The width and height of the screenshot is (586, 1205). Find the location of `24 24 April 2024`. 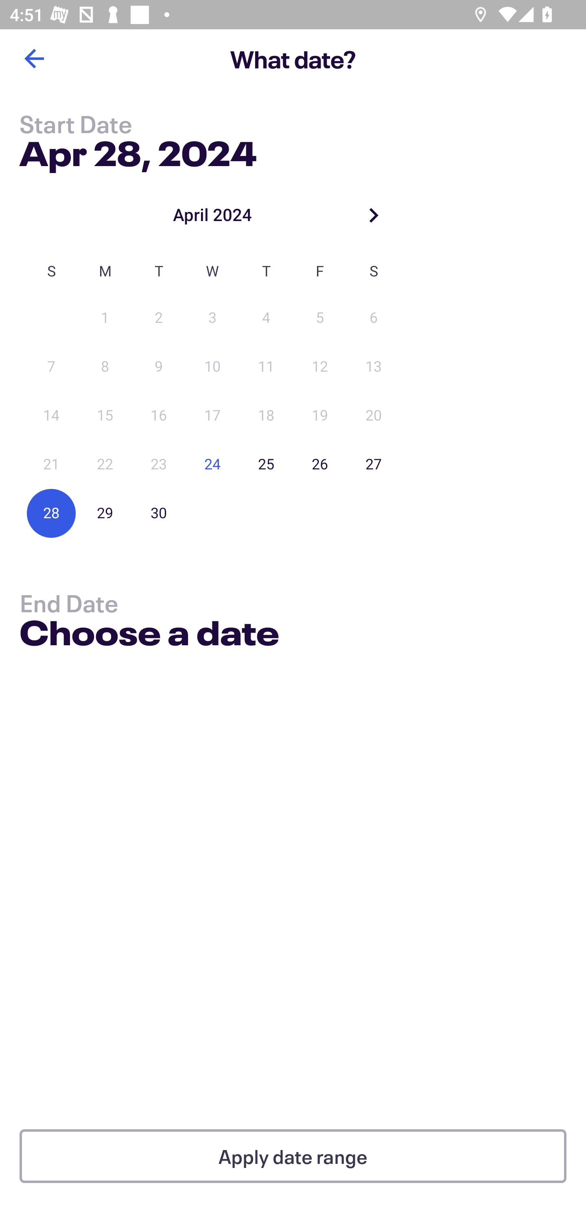

24 24 April 2024 is located at coordinates (212, 464).